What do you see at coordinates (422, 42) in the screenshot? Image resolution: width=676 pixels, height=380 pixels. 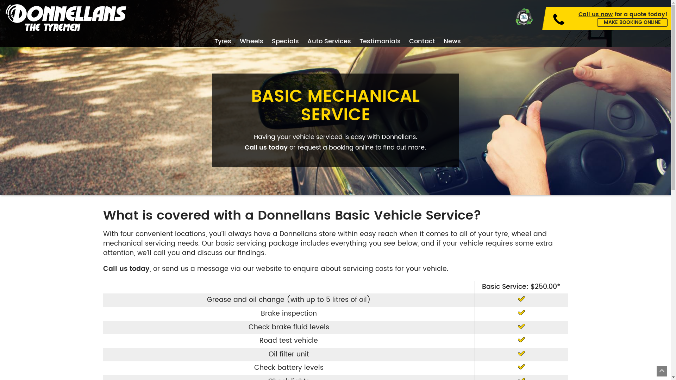 I see `Contact` at bounding box center [422, 42].